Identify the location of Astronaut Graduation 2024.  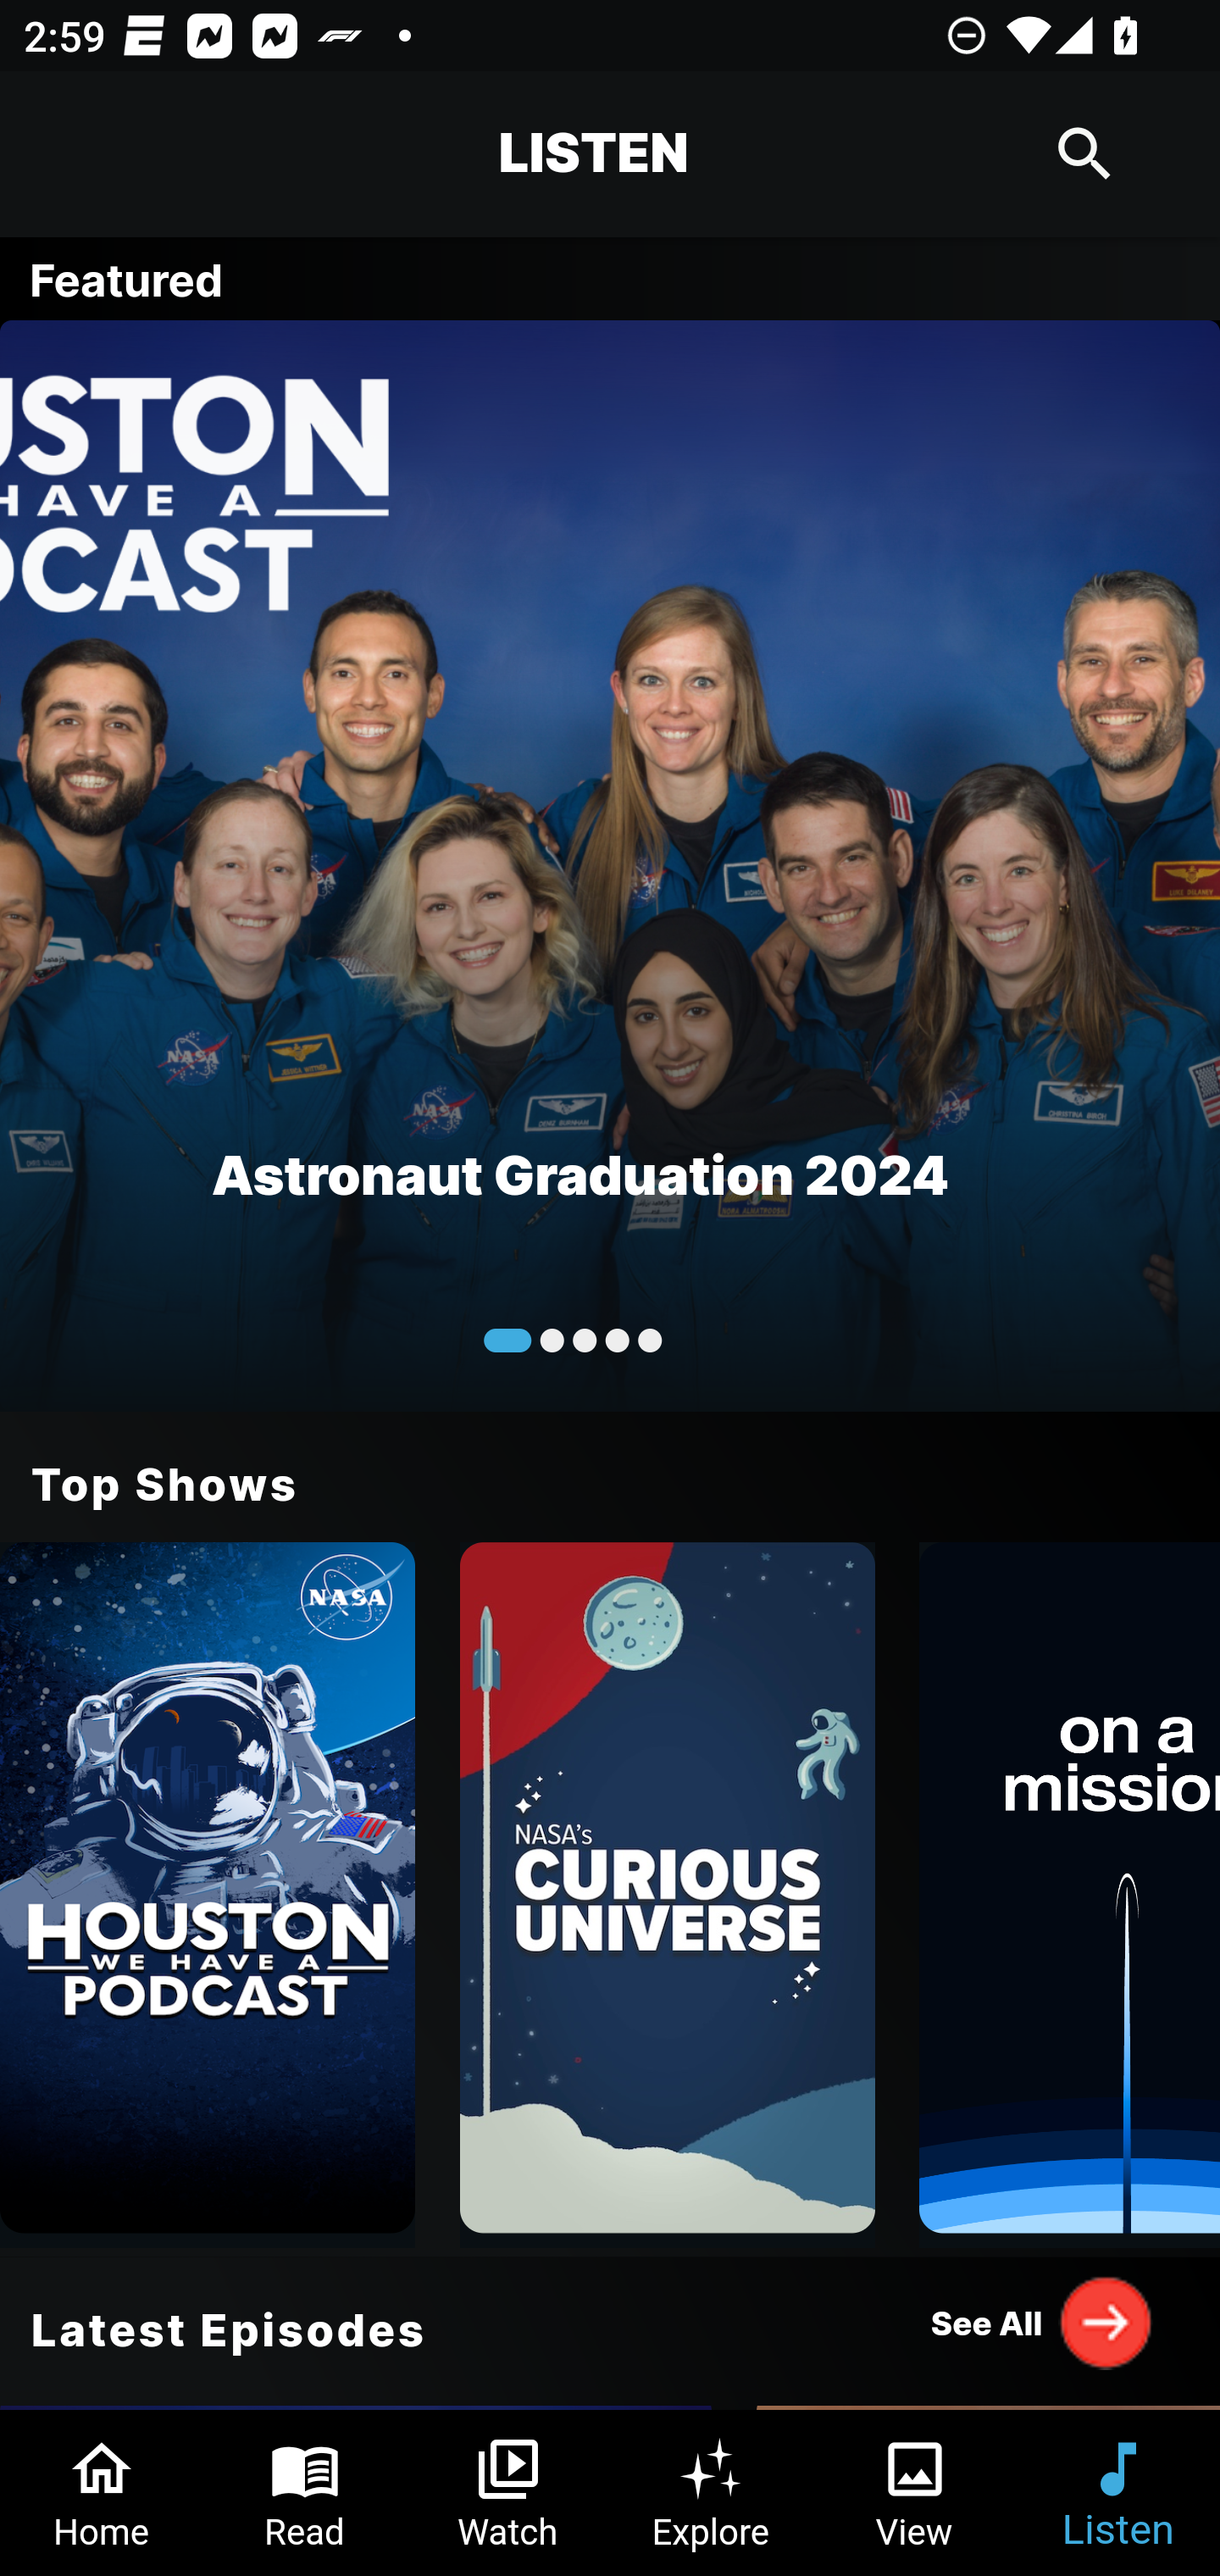
(610, 864).